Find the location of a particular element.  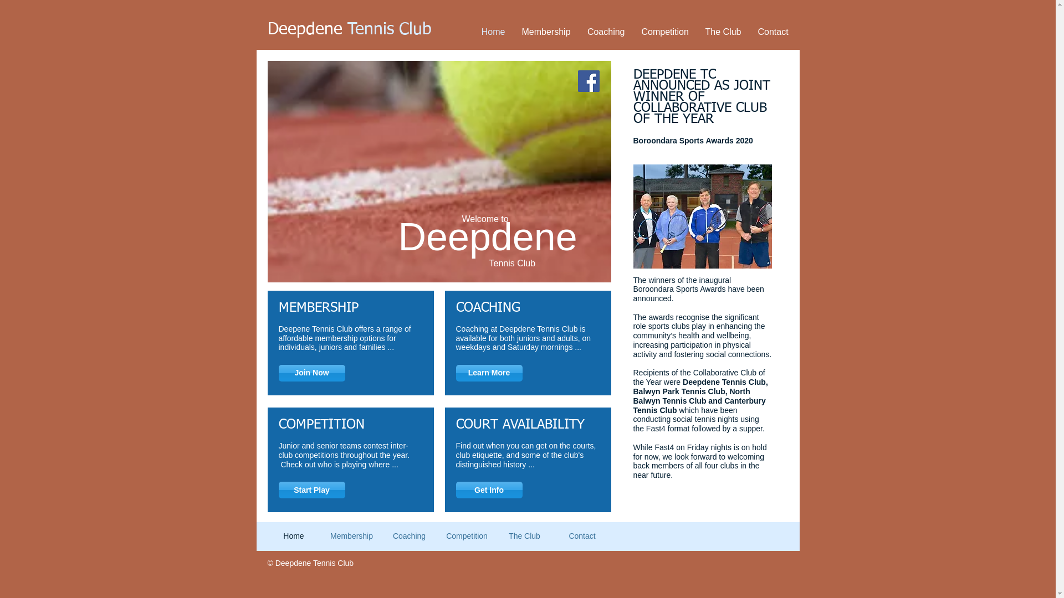

Start Play is located at coordinates (311, 490).